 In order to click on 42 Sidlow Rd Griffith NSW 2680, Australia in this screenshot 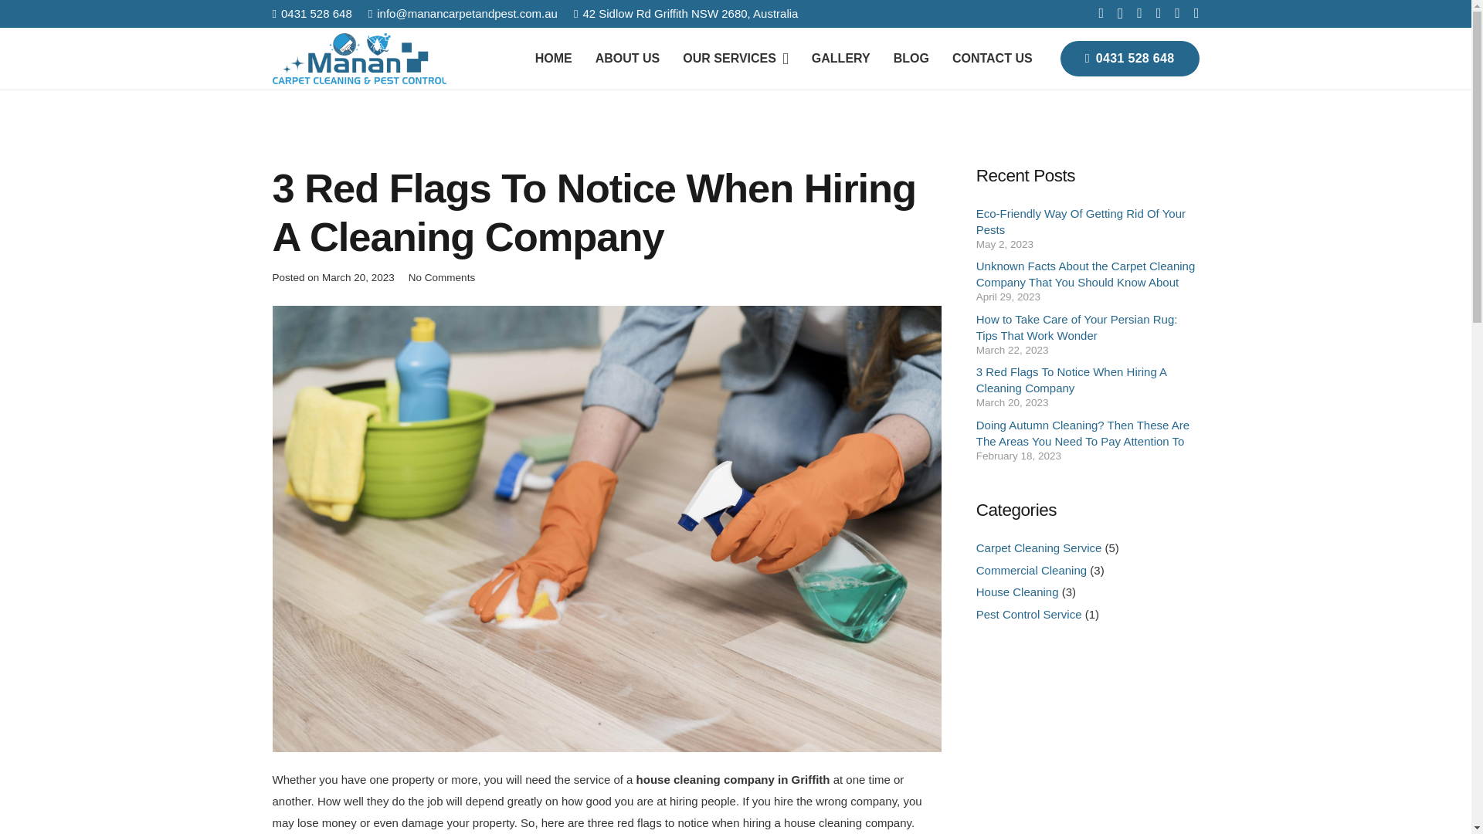, I will do `click(686, 12)`.